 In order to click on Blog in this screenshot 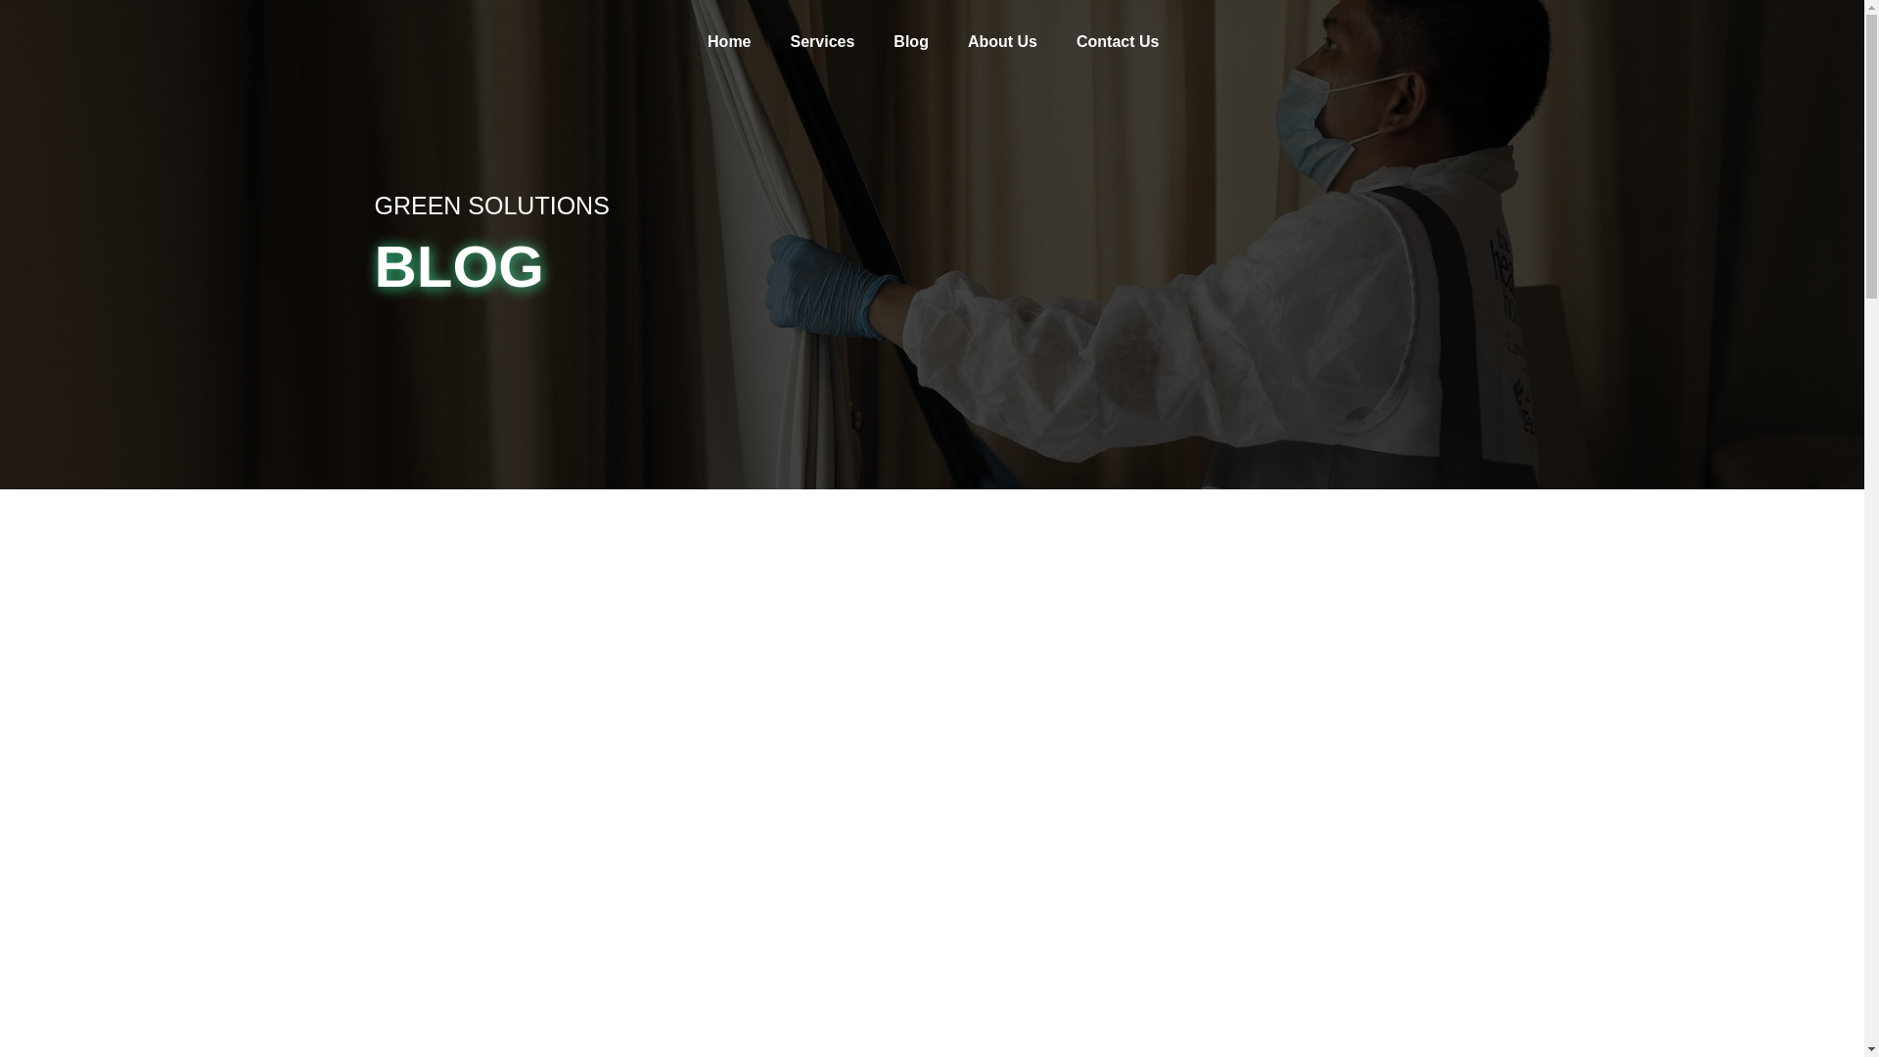, I will do `click(910, 41)`.